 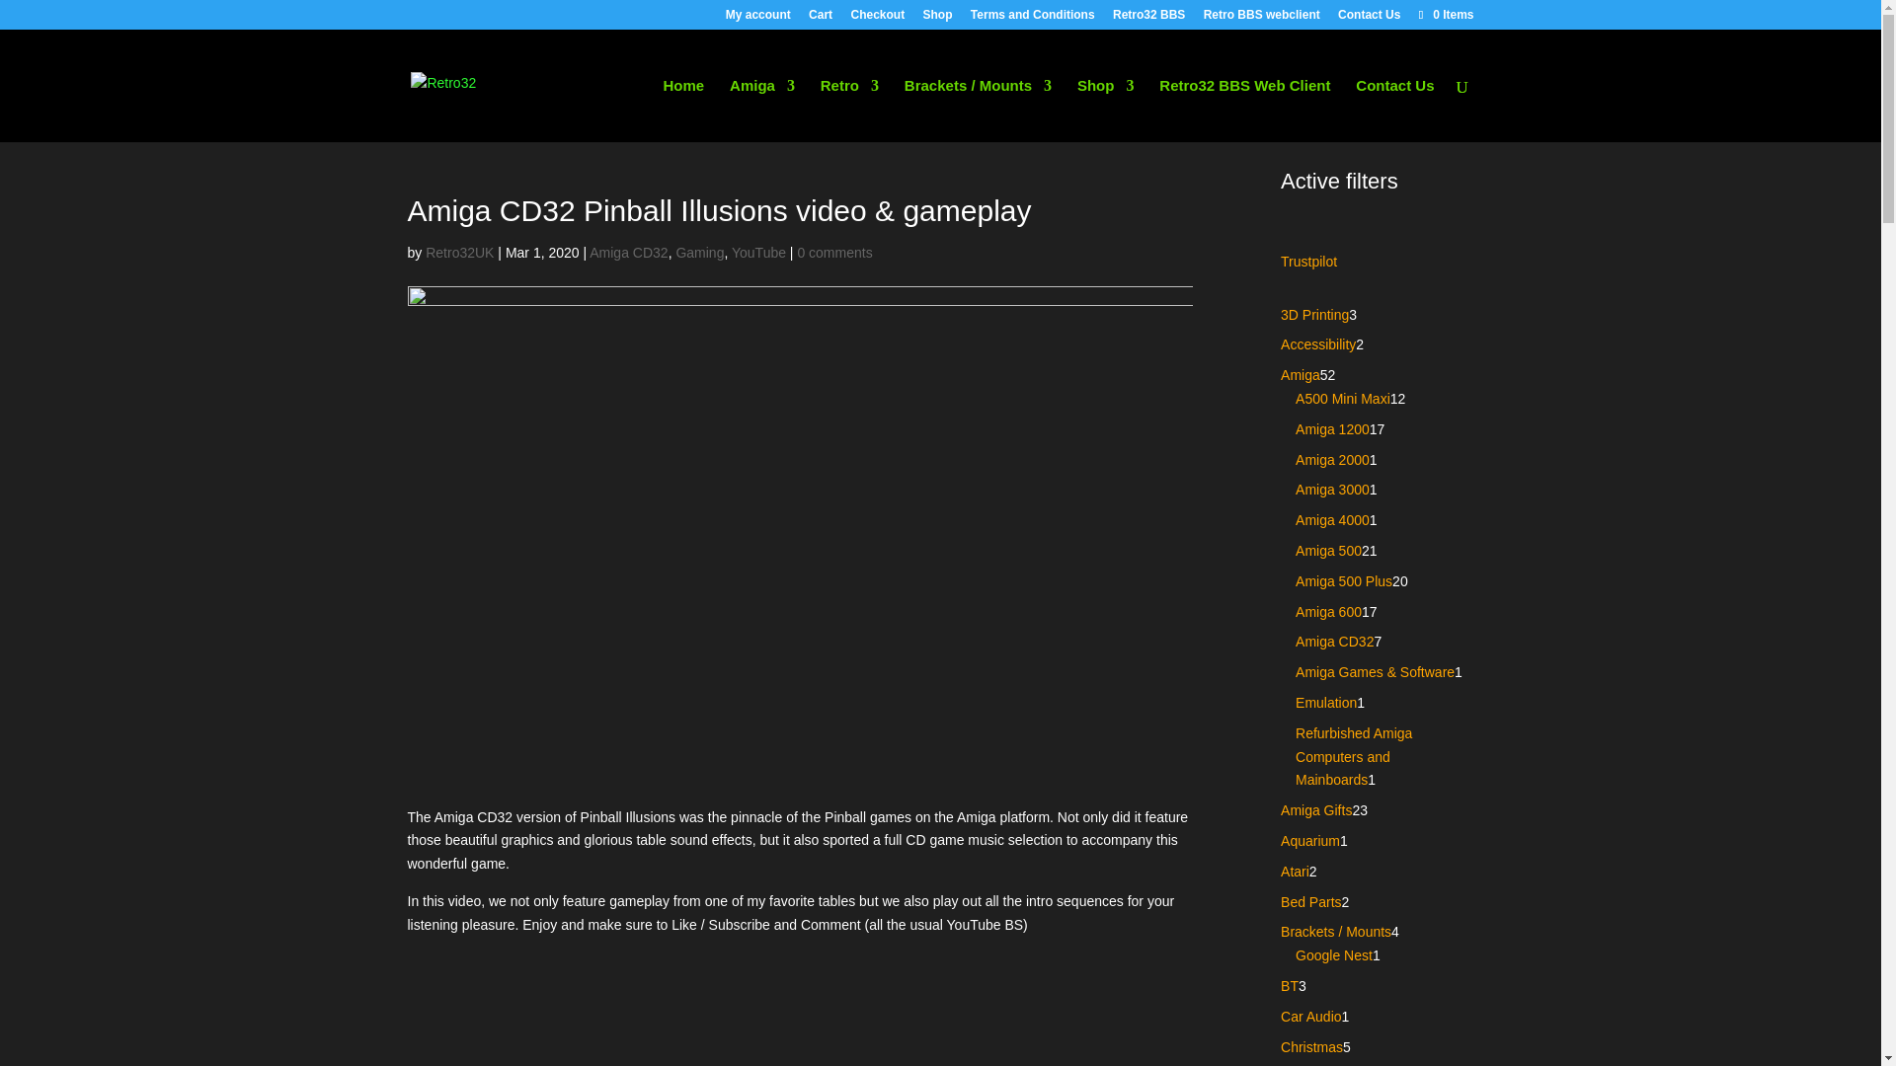 I want to click on Cart, so click(x=820, y=19).